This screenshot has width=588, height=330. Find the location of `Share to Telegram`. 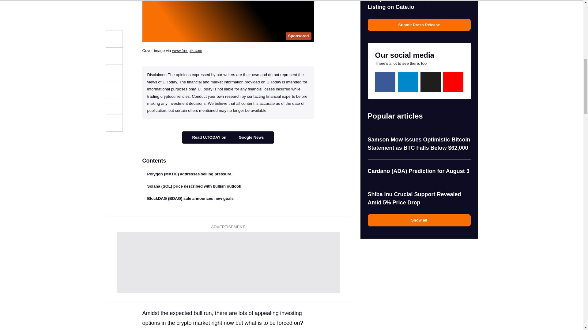

Share to Telegram is located at coordinates (114, 11).